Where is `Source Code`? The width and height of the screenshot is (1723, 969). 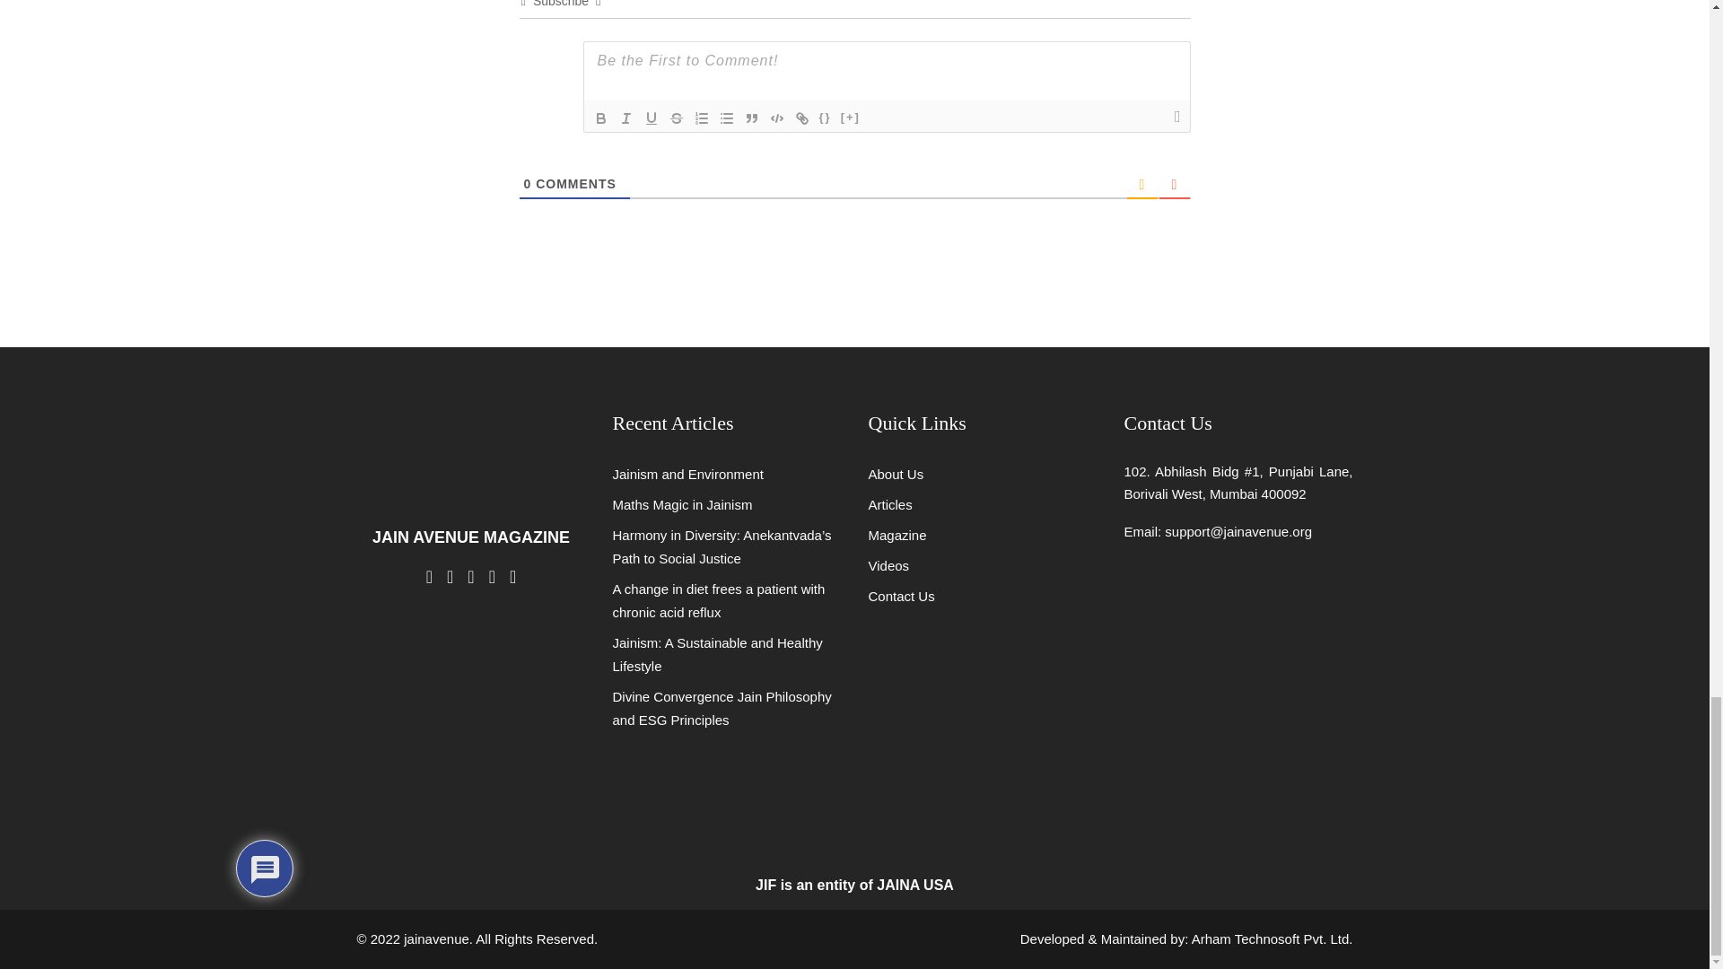 Source Code is located at coordinates (826, 118).